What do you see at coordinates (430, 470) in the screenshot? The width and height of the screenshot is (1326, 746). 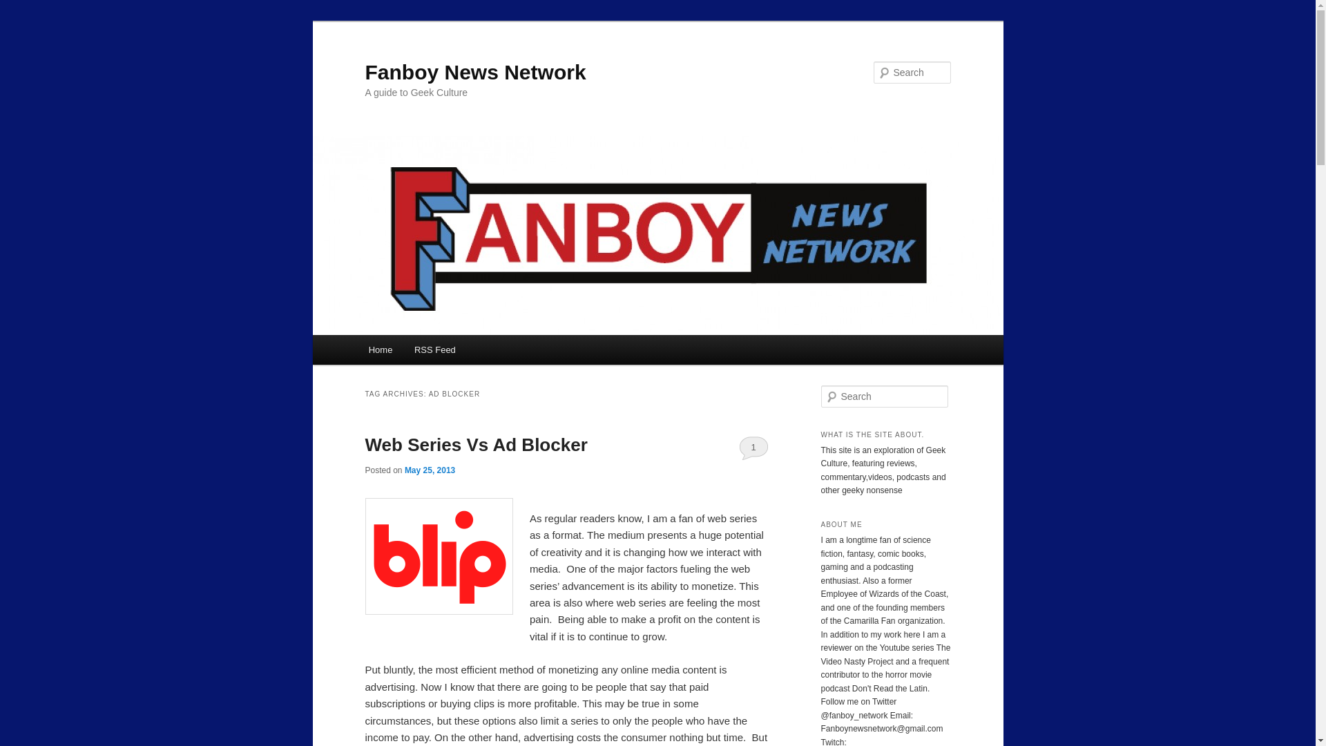 I see `May 25, 2013` at bounding box center [430, 470].